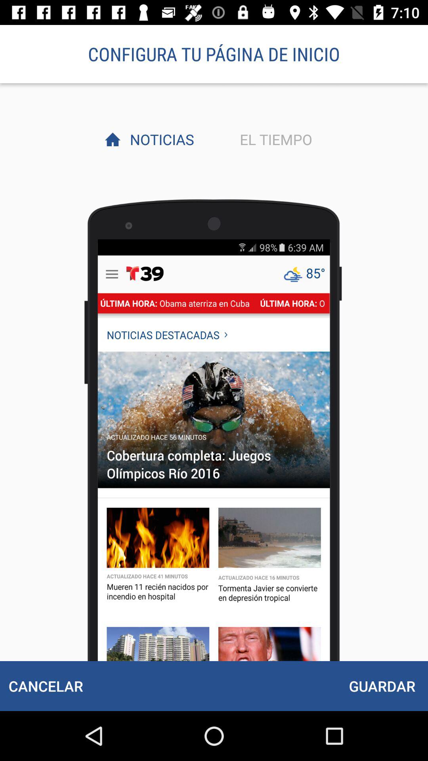 This screenshot has width=428, height=761. What do you see at coordinates (382, 686) in the screenshot?
I see `choose the guardar item` at bounding box center [382, 686].